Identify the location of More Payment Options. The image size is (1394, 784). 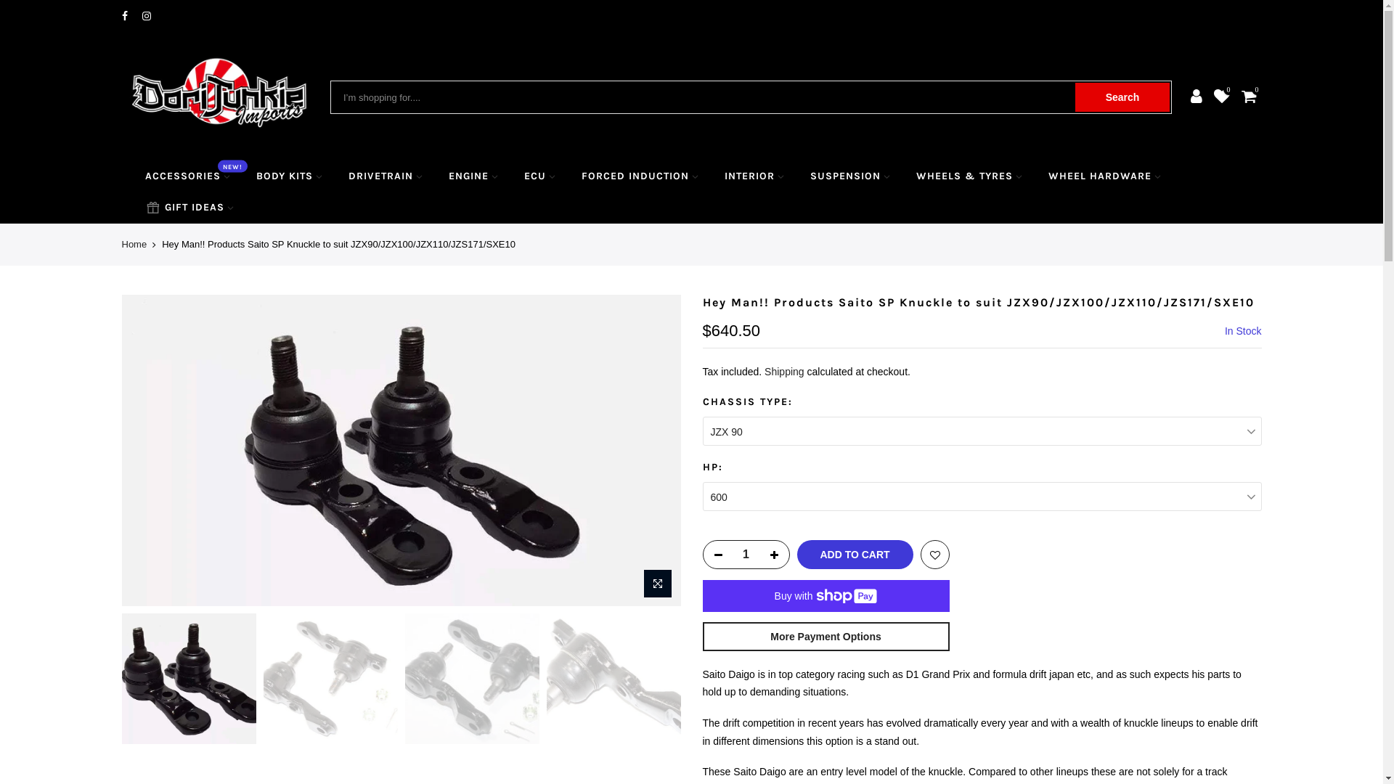
(826, 637).